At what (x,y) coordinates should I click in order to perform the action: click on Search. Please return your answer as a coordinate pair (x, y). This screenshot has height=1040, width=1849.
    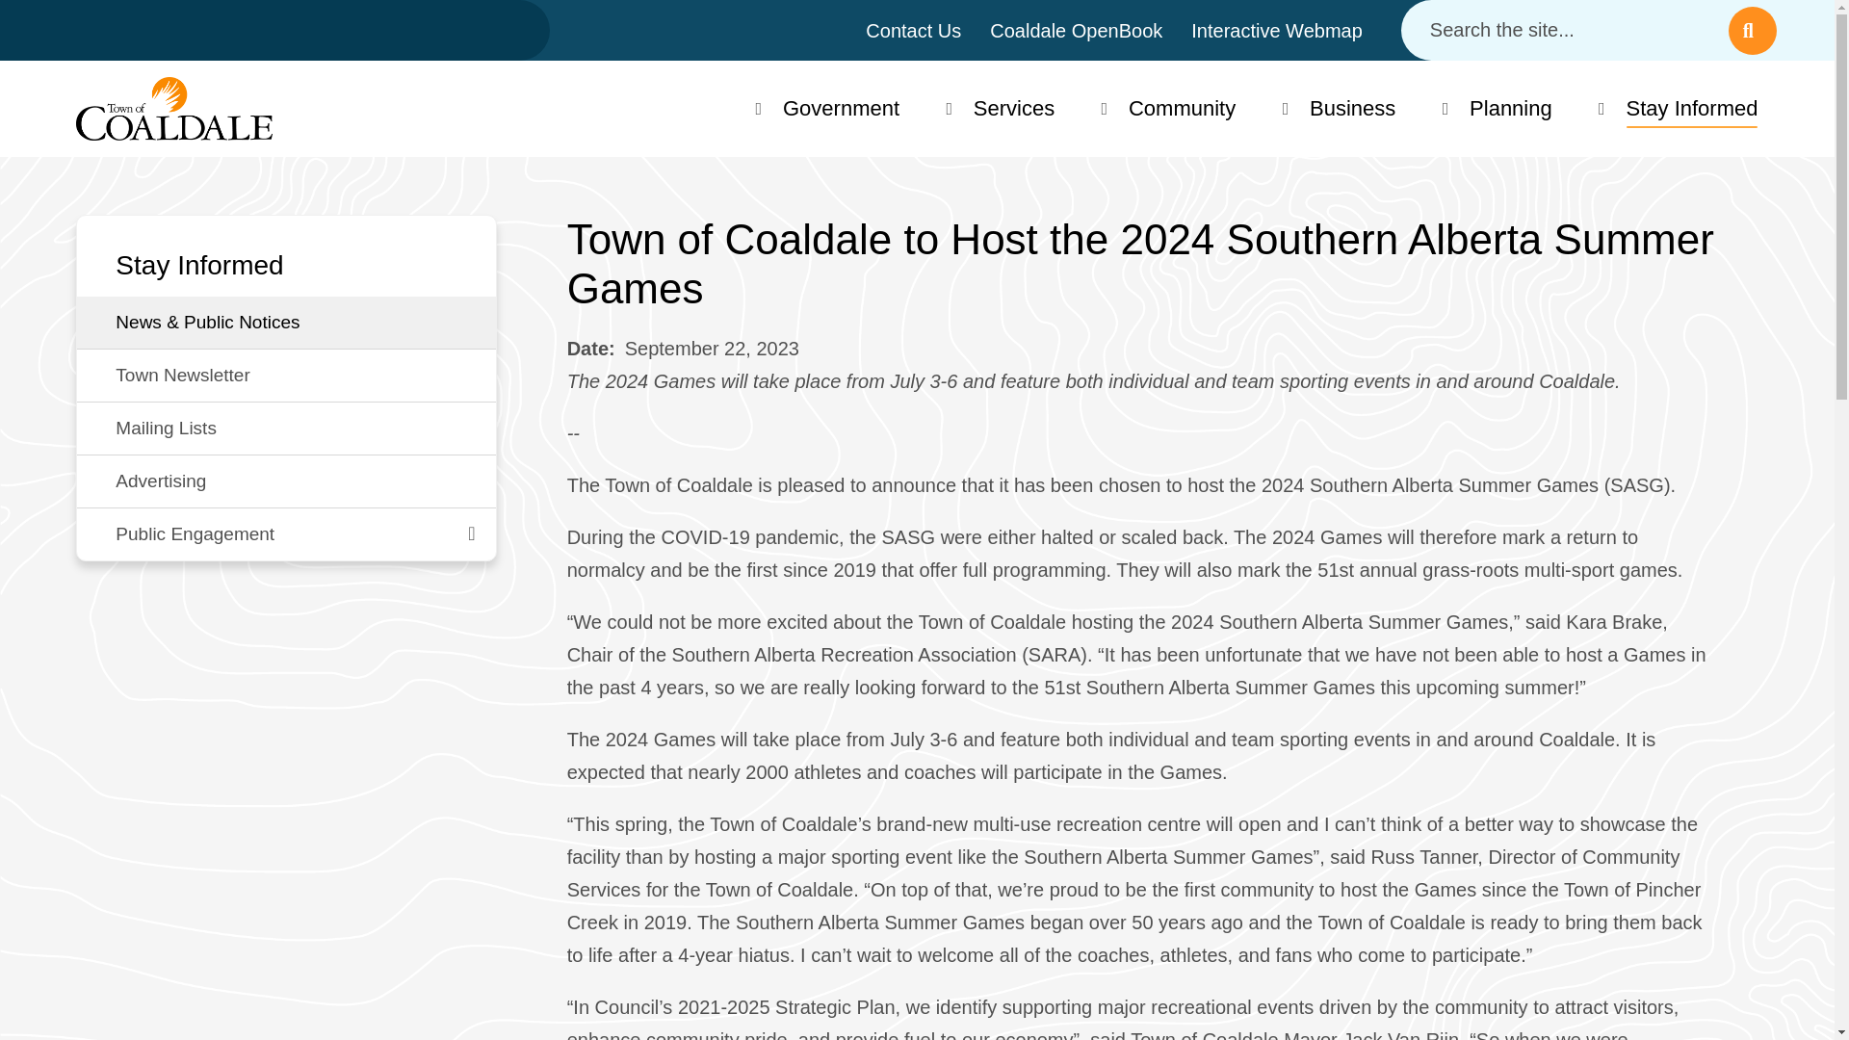
    Looking at the image, I should click on (1753, 30).